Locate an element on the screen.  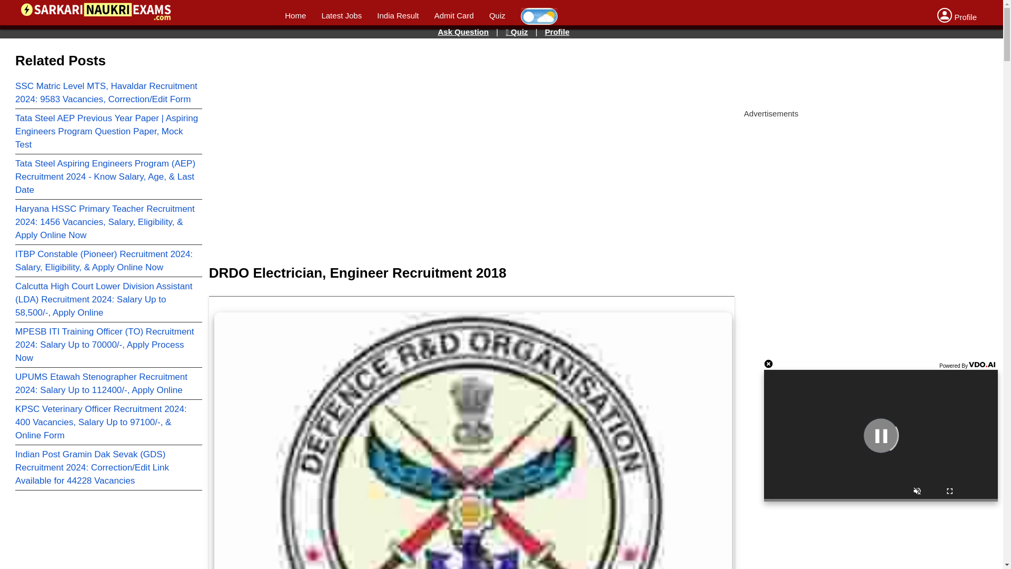
Advertisement is located at coordinates (447, 71).